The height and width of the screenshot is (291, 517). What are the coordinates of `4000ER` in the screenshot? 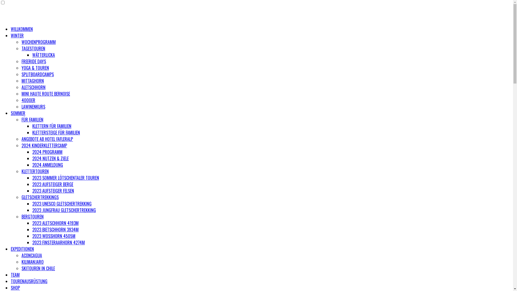 It's located at (29, 100).